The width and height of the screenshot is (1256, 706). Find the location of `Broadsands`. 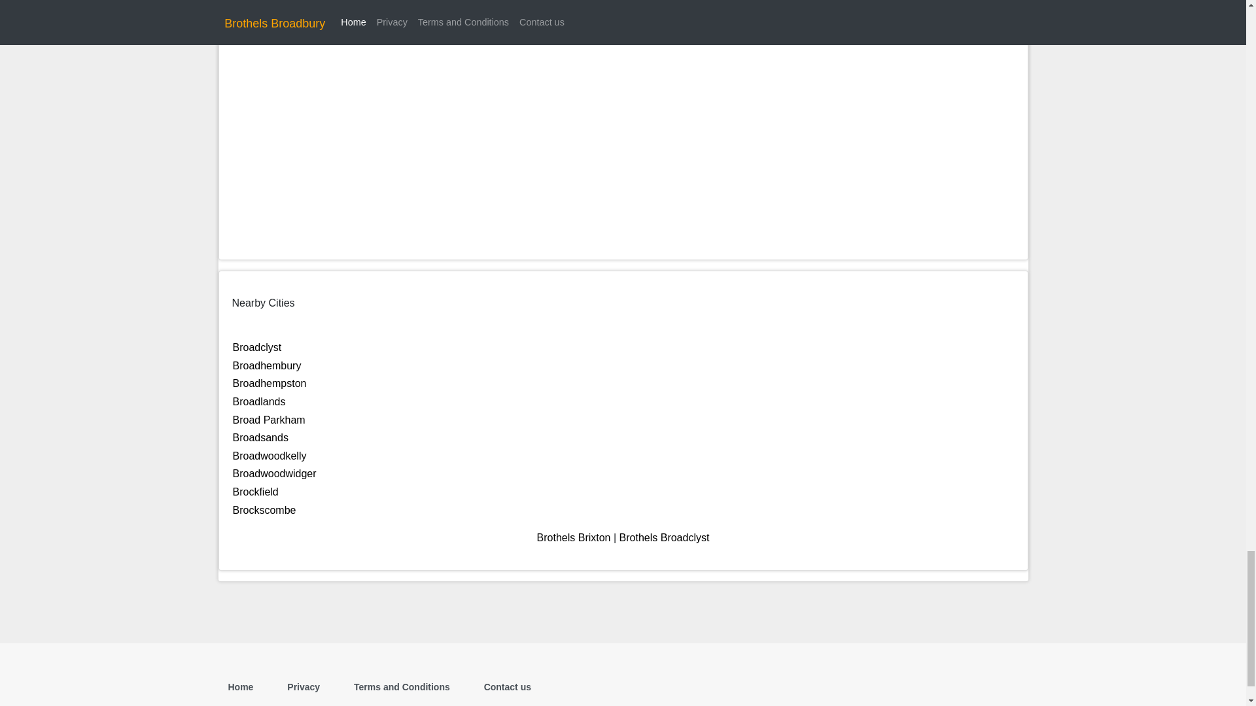

Broadsands is located at coordinates (260, 437).